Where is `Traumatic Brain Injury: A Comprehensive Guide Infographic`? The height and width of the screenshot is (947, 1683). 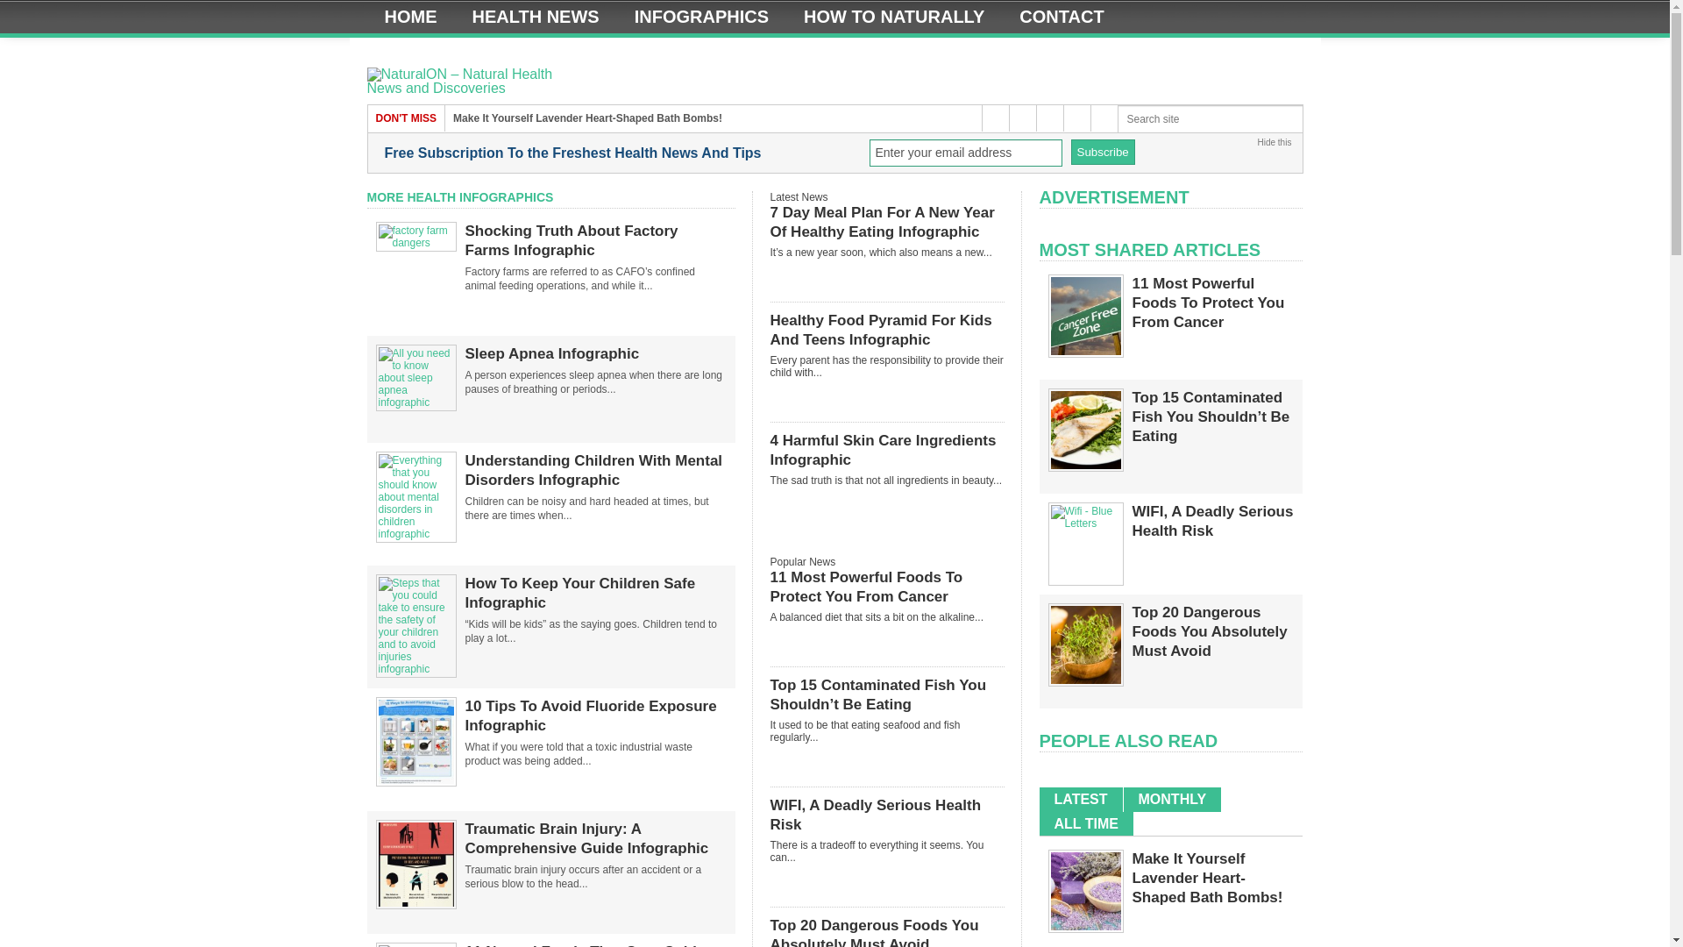
Traumatic Brain Injury: A Comprehensive Guide Infographic is located at coordinates (594, 838).